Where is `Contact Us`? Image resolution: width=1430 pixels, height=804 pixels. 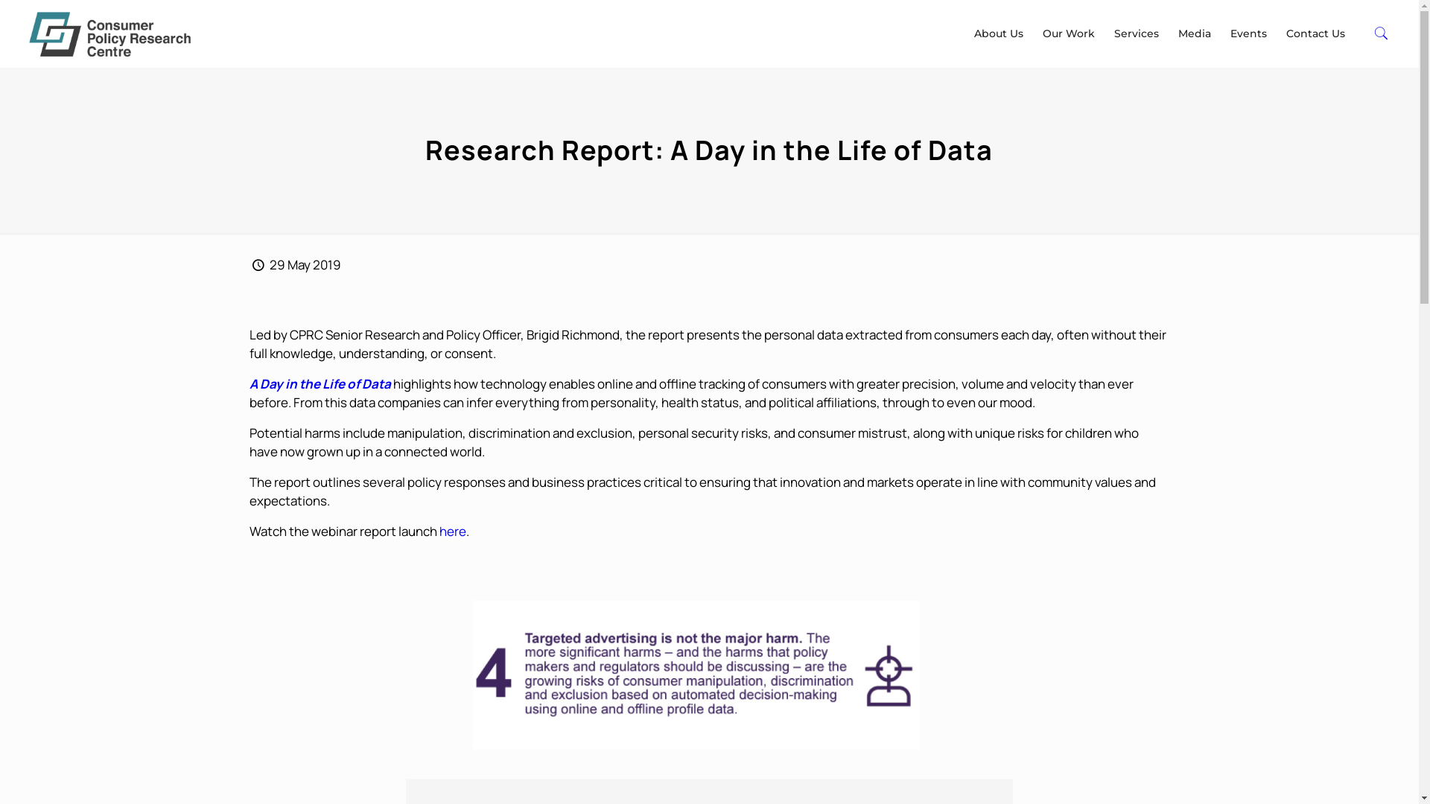
Contact Us is located at coordinates (1315, 33).